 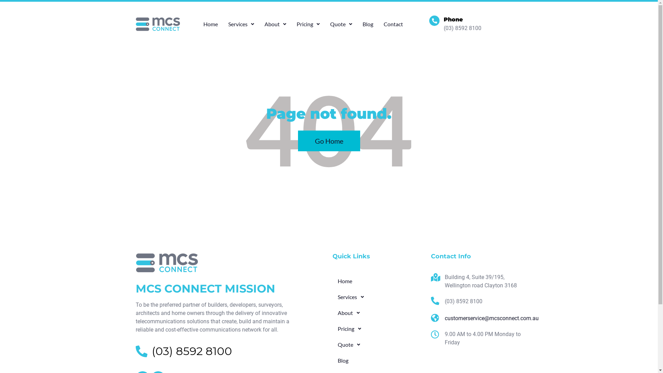 What do you see at coordinates (378, 313) in the screenshot?
I see `About` at bounding box center [378, 313].